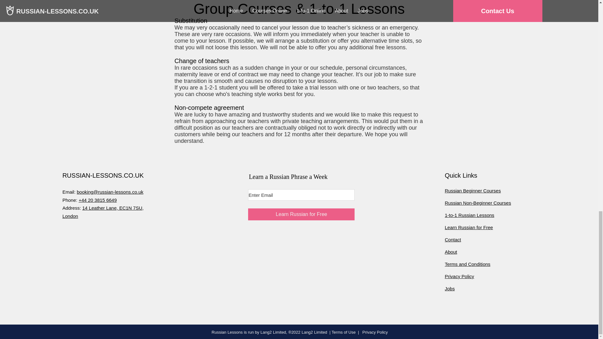 Image resolution: width=603 pixels, height=339 pixels. Describe the element at coordinates (470, 215) in the screenshot. I see `1-to-1 Russian Lessons` at that location.